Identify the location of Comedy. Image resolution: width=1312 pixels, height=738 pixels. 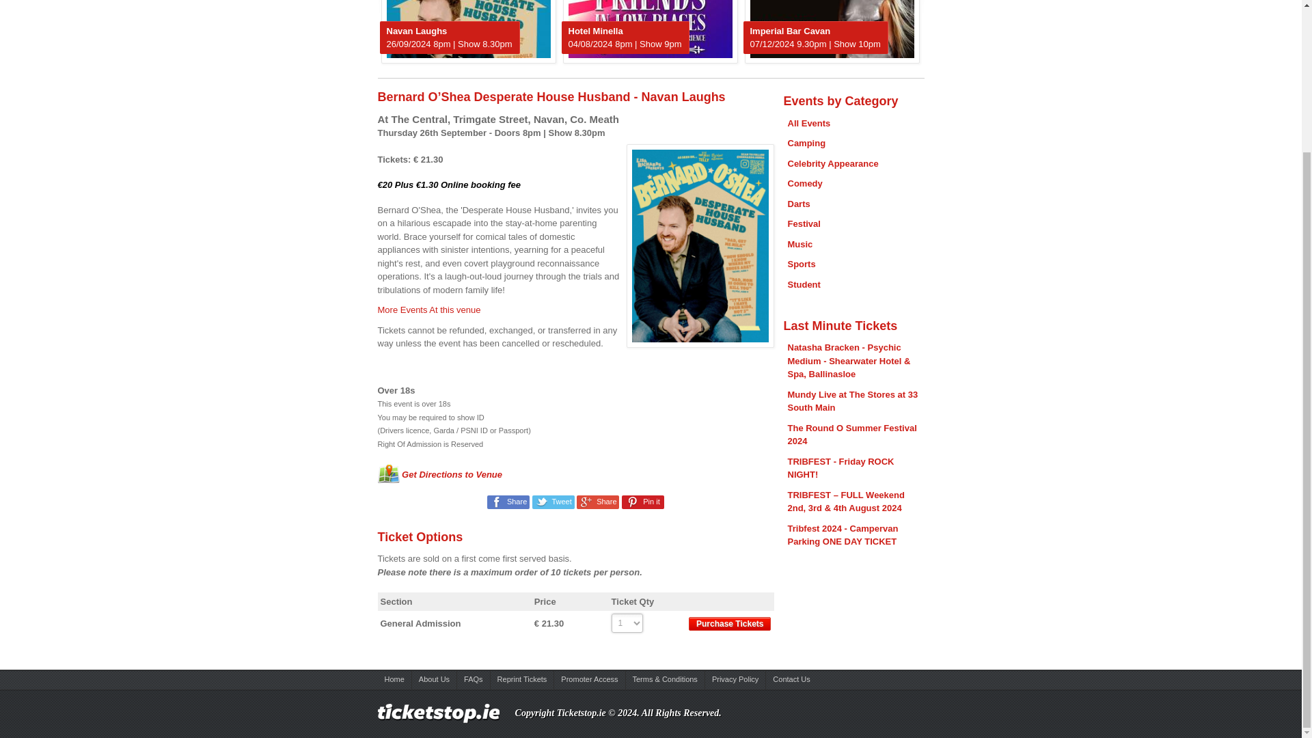
(805, 183).